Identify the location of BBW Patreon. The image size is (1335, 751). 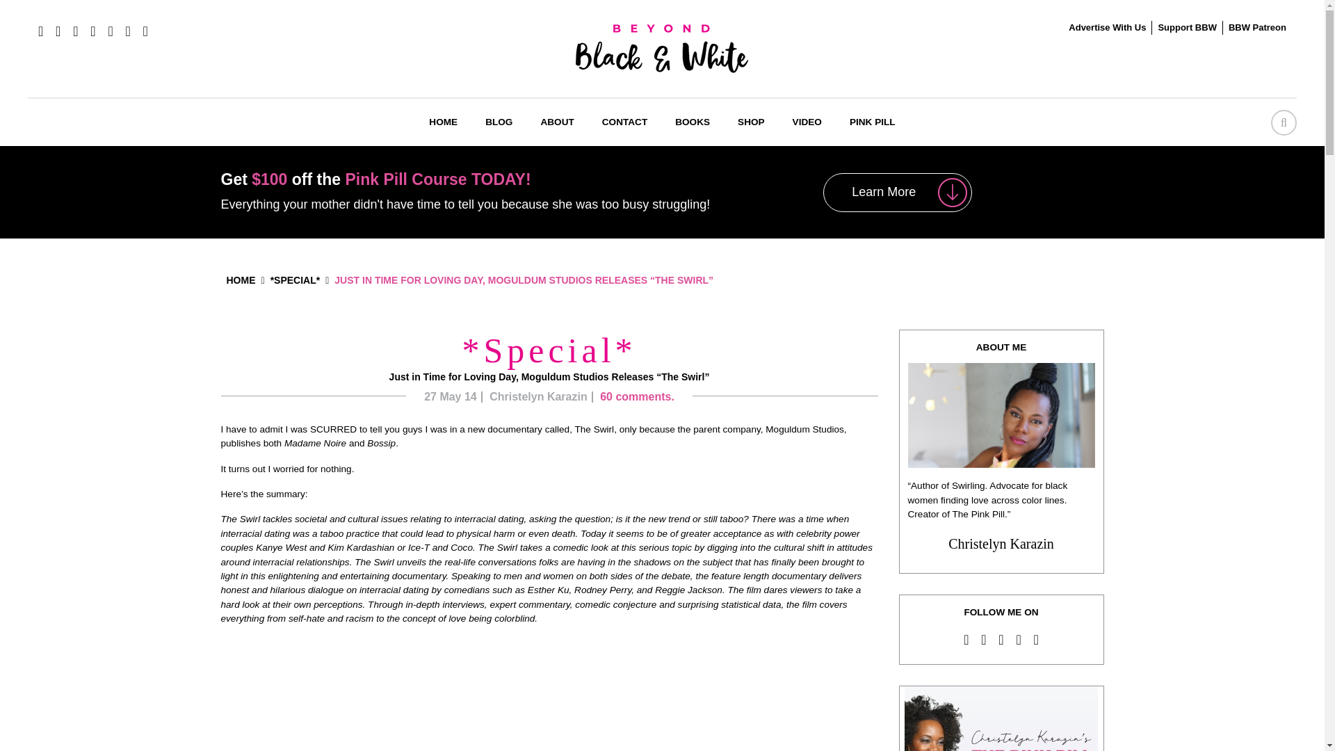
(1257, 28).